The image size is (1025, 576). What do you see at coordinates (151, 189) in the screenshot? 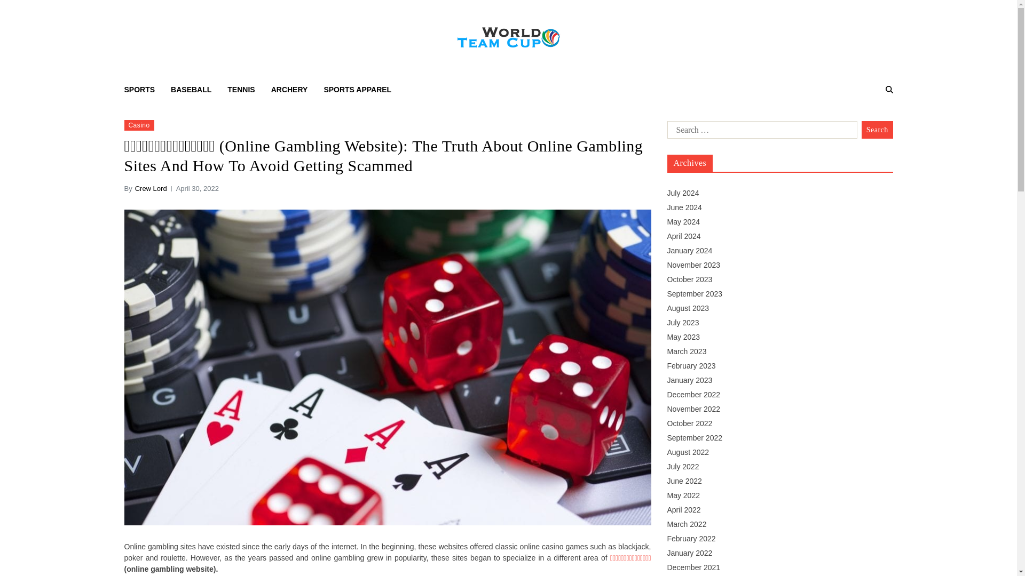
I see `Crew Lord` at bounding box center [151, 189].